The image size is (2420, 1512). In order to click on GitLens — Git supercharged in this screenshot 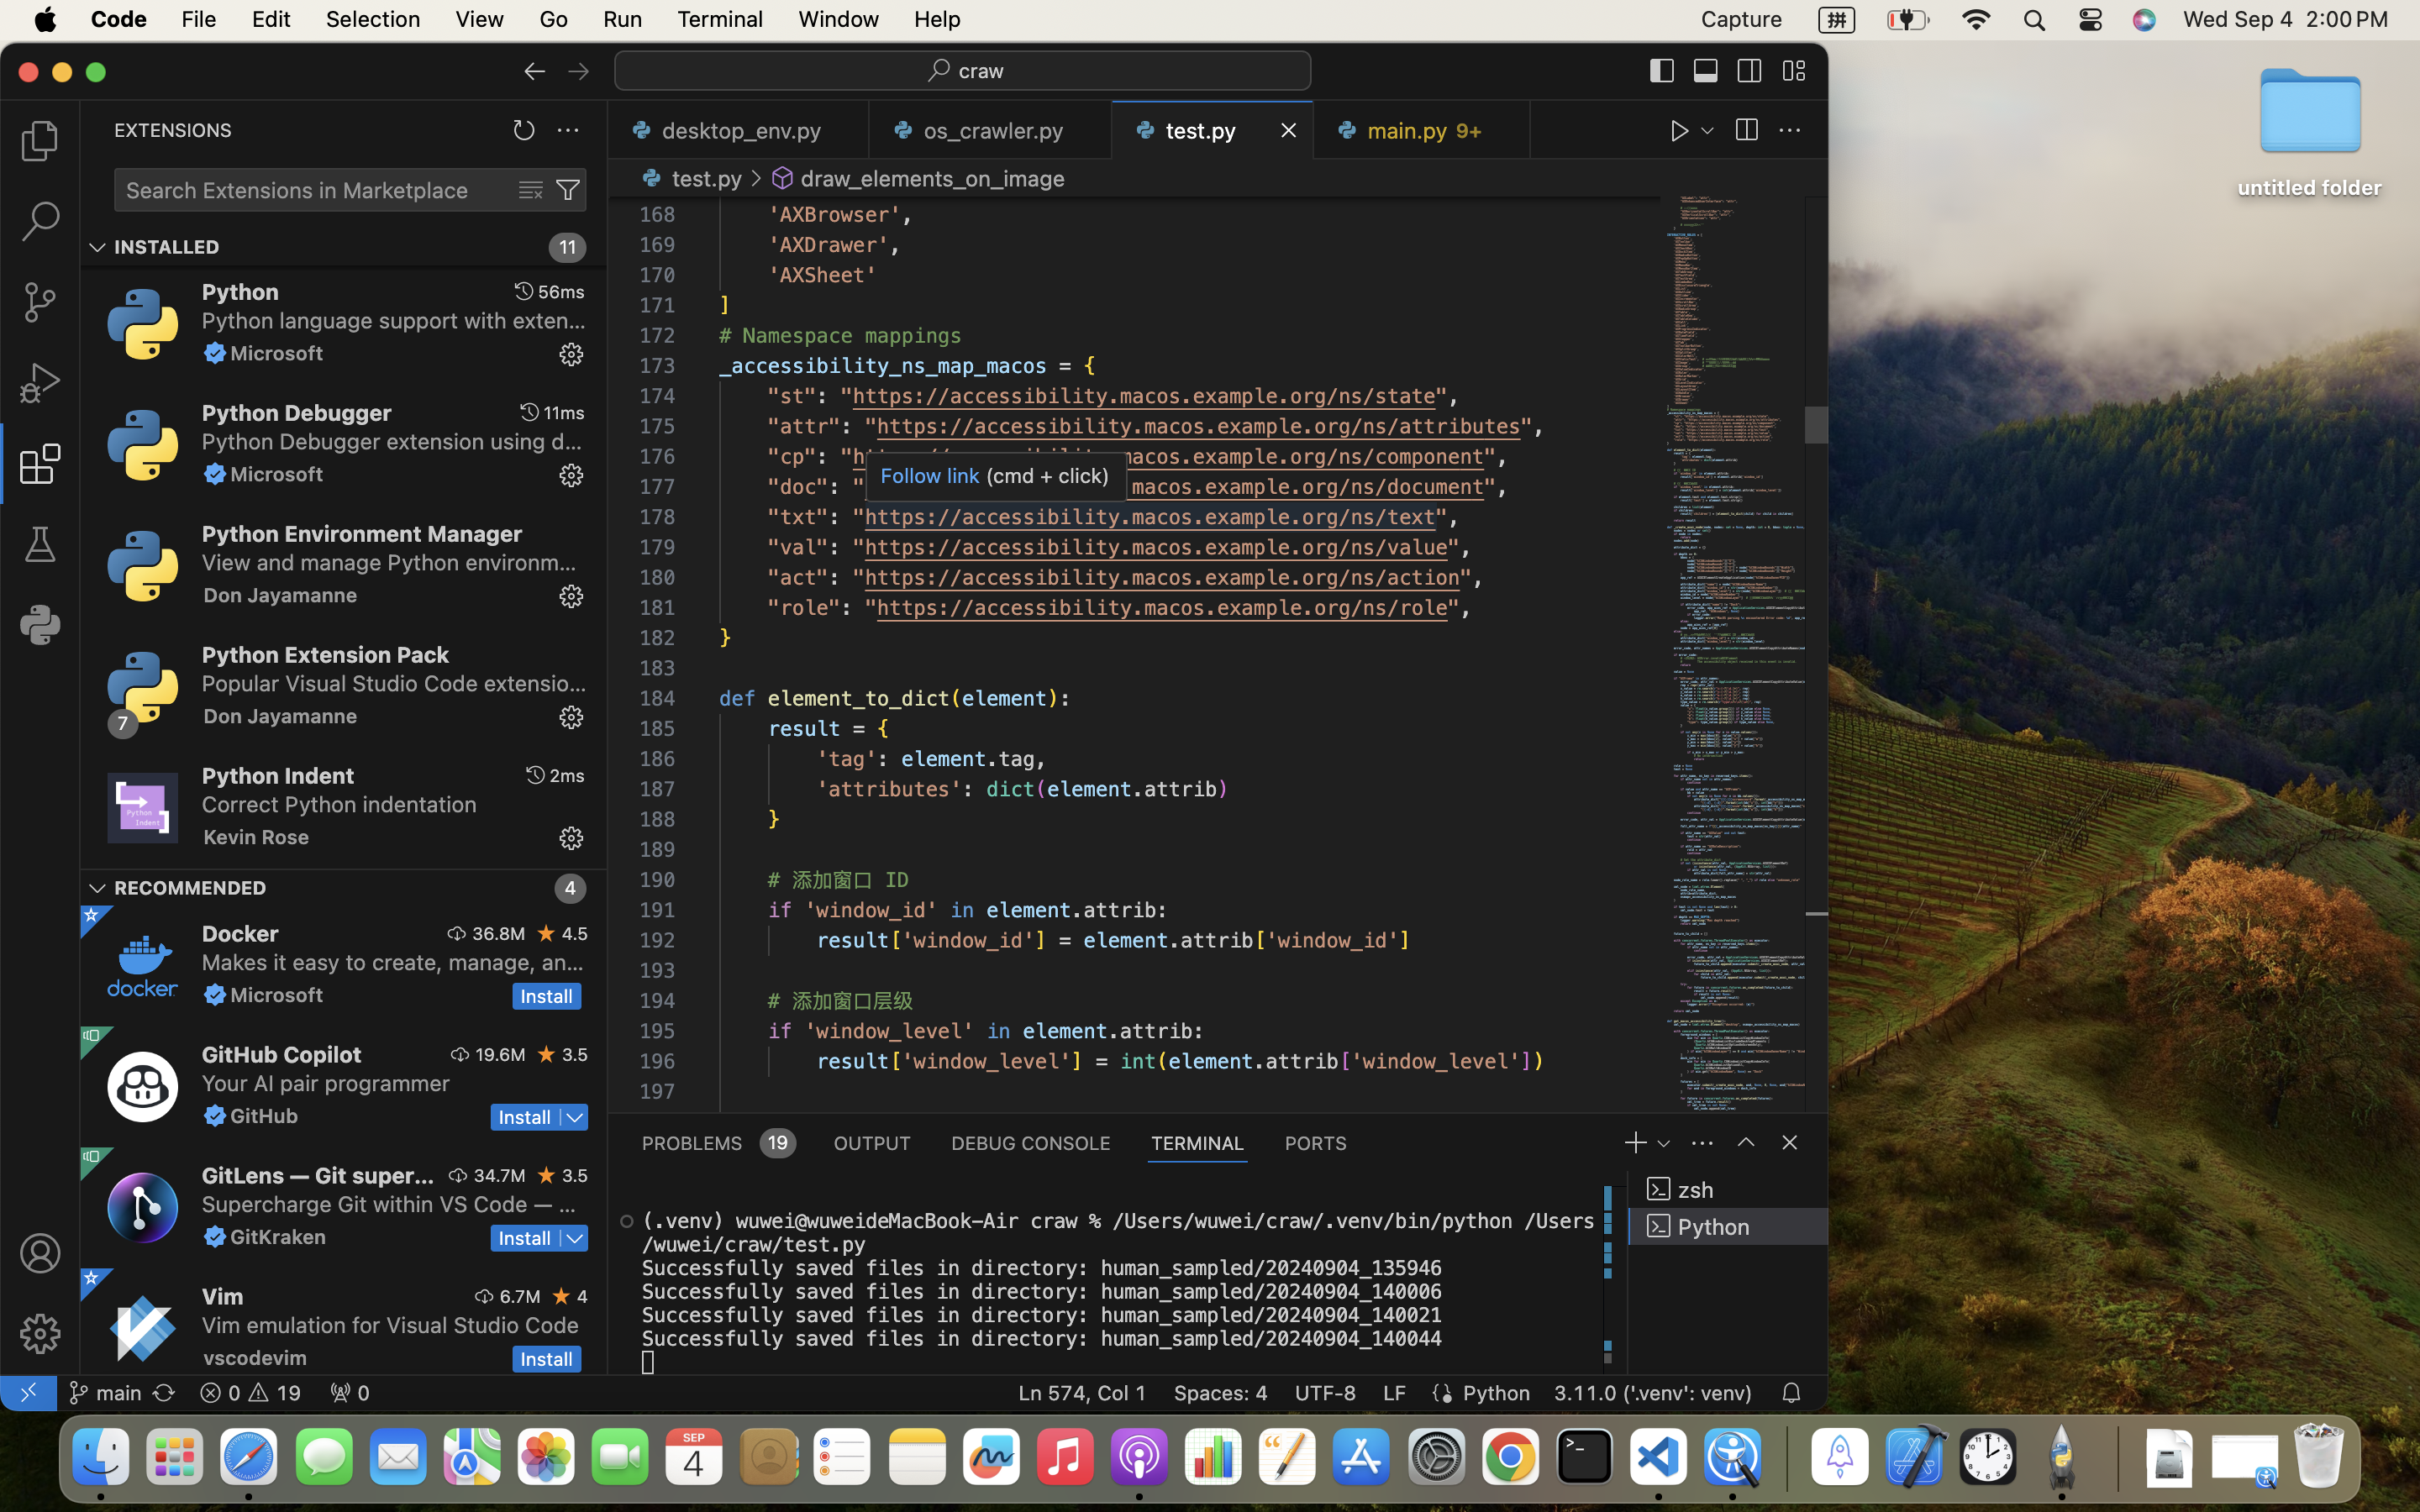, I will do `click(318, 1175)`.